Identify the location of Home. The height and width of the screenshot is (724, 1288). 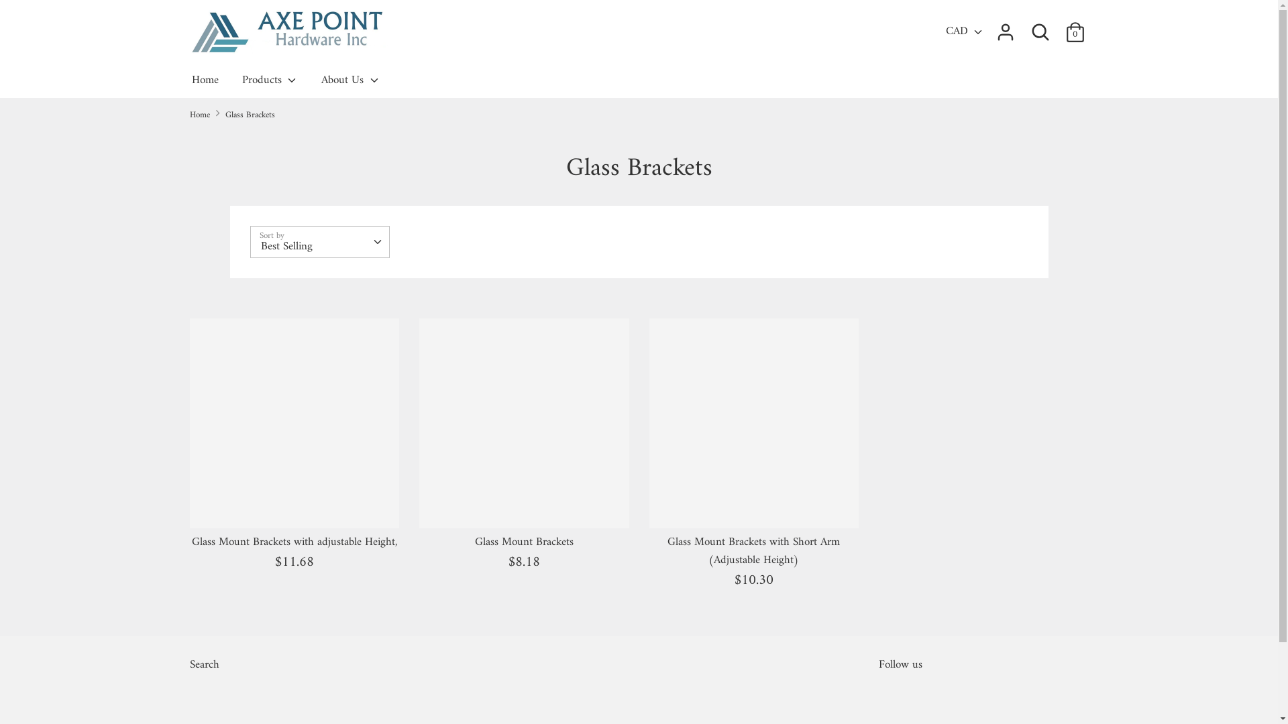
(205, 84).